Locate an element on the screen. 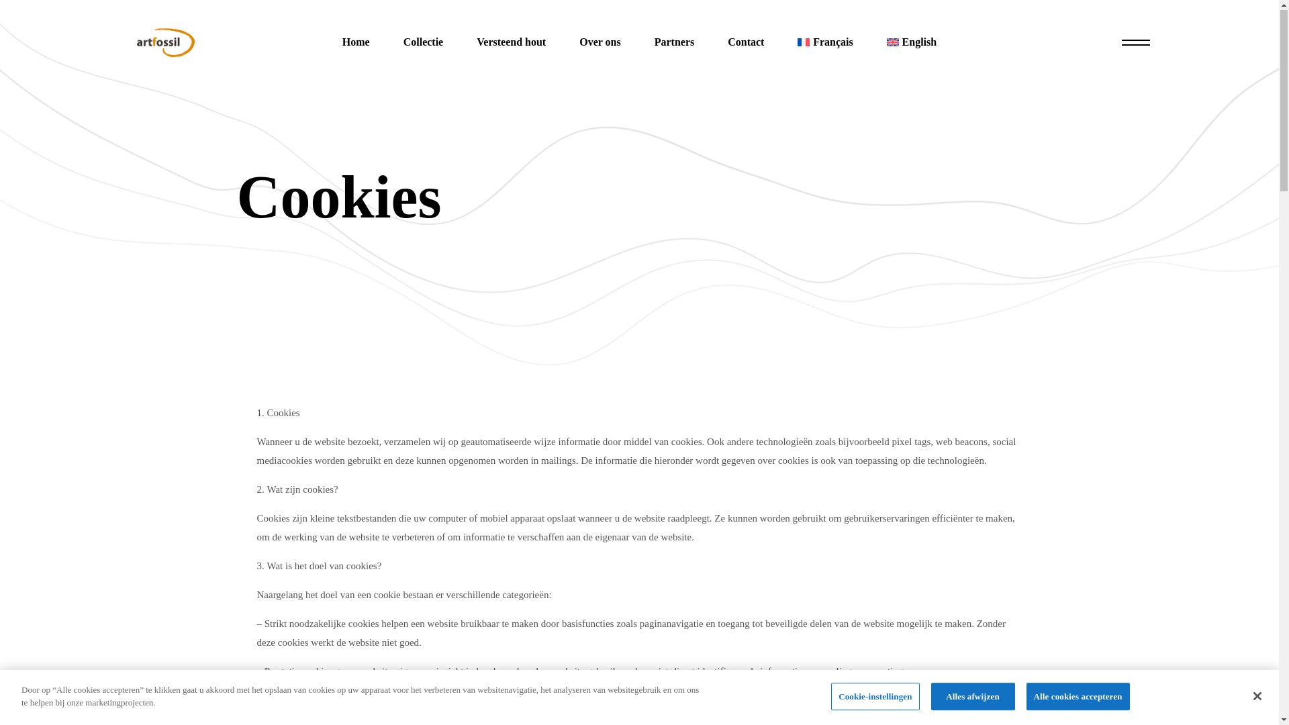 The height and width of the screenshot is (725, 1289). Cookie-instellingen is located at coordinates (875, 697).